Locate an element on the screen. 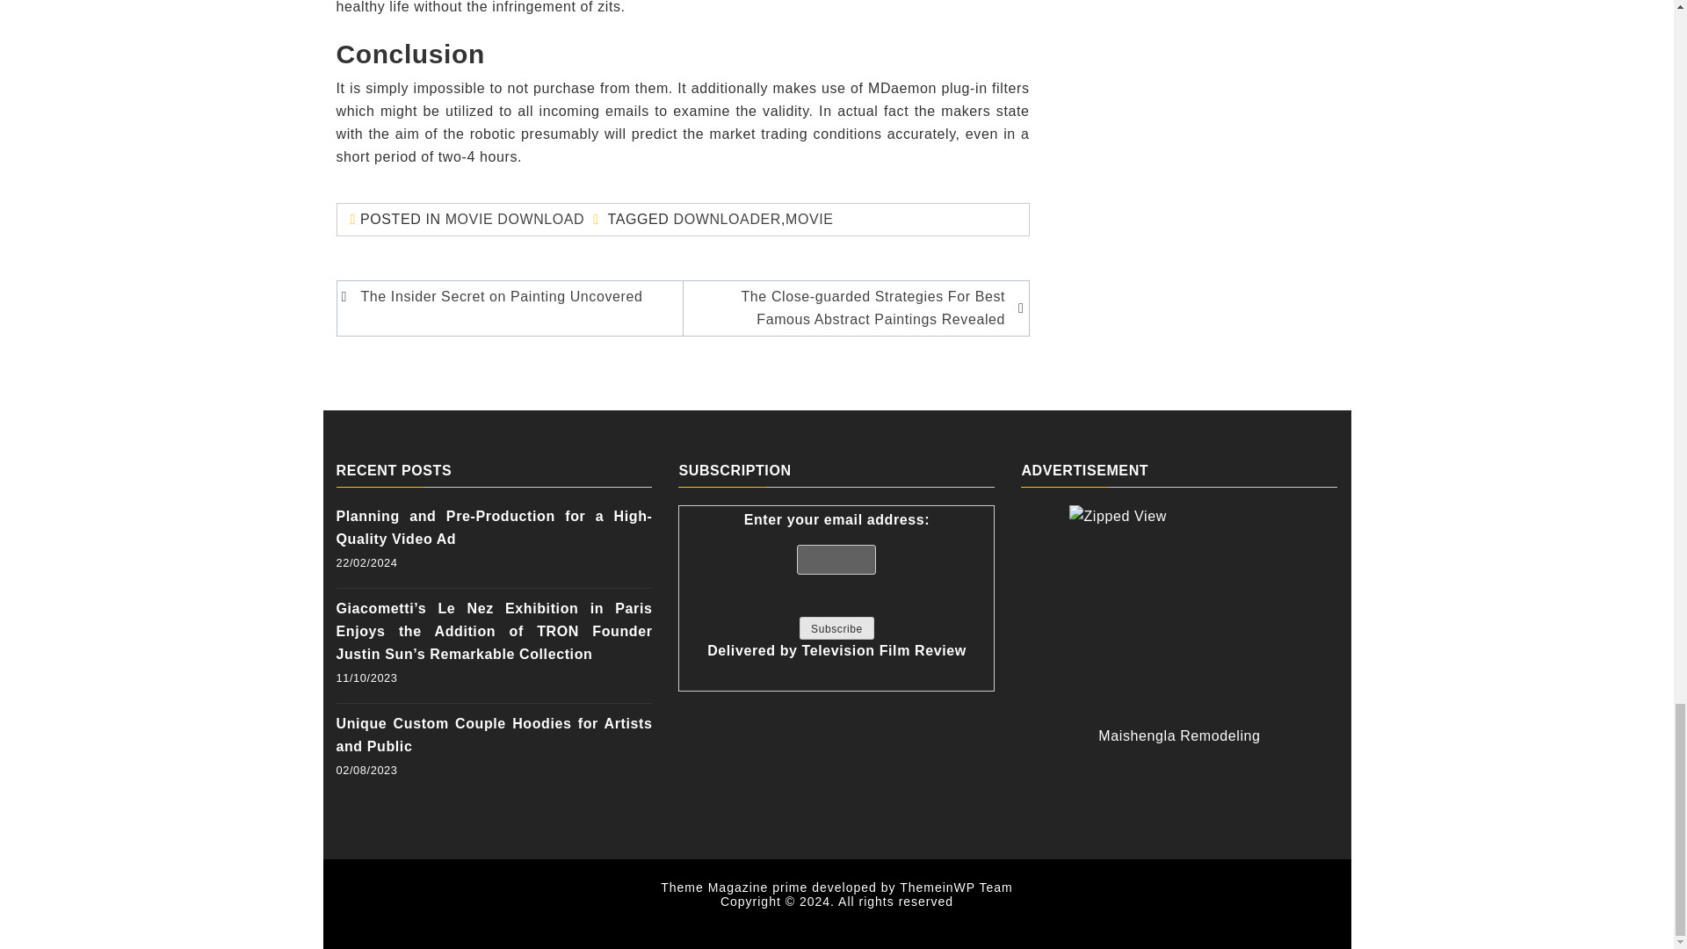 This screenshot has width=1687, height=949. Zipped View is located at coordinates (1179, 615).